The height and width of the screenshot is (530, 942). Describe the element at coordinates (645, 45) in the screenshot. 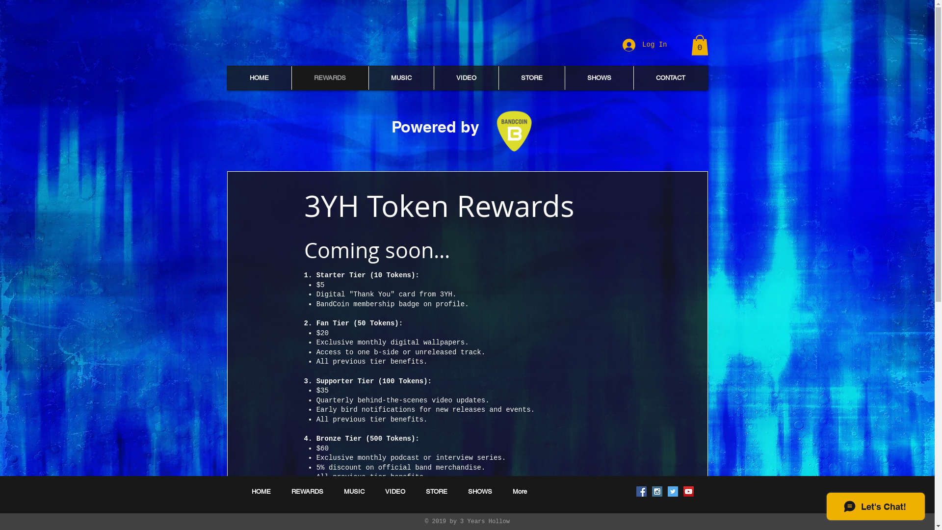

I see `Log In` at that location.